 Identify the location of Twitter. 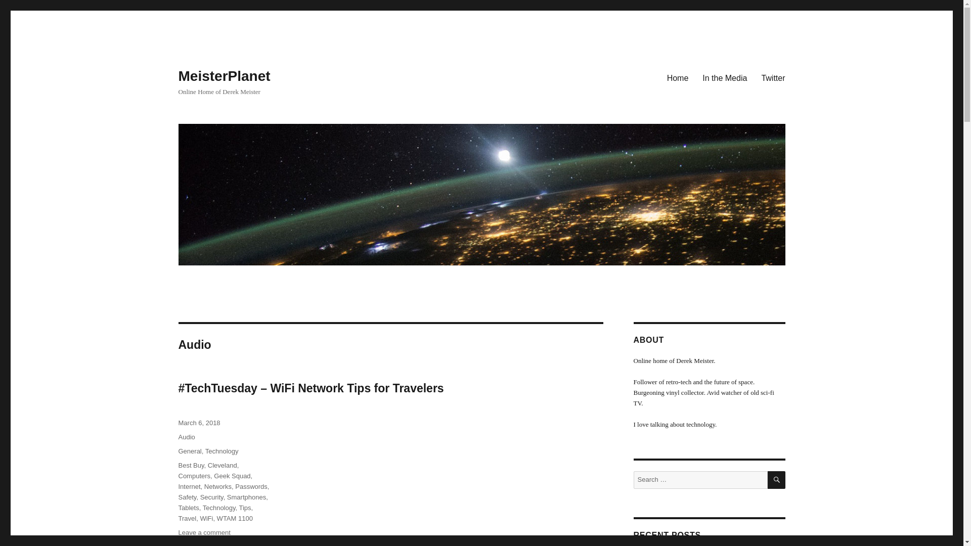
(773, 77).